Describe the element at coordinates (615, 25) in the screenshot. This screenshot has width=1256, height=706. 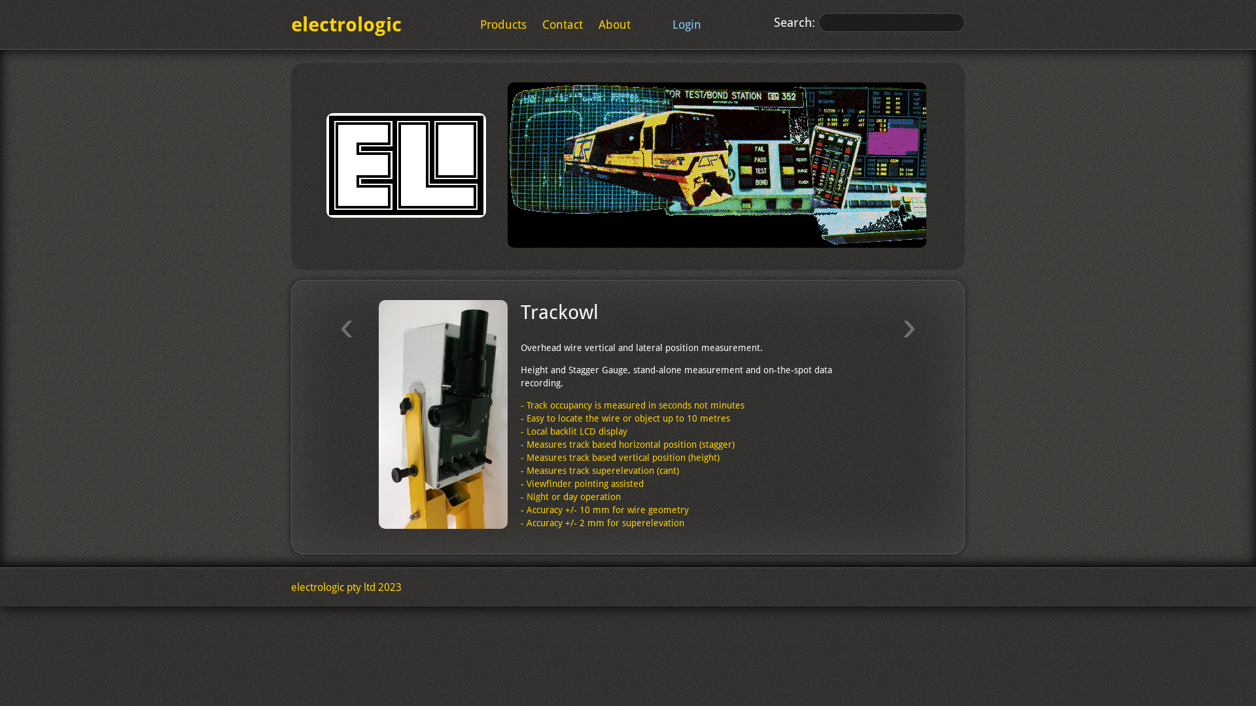
I see `About` at that location.